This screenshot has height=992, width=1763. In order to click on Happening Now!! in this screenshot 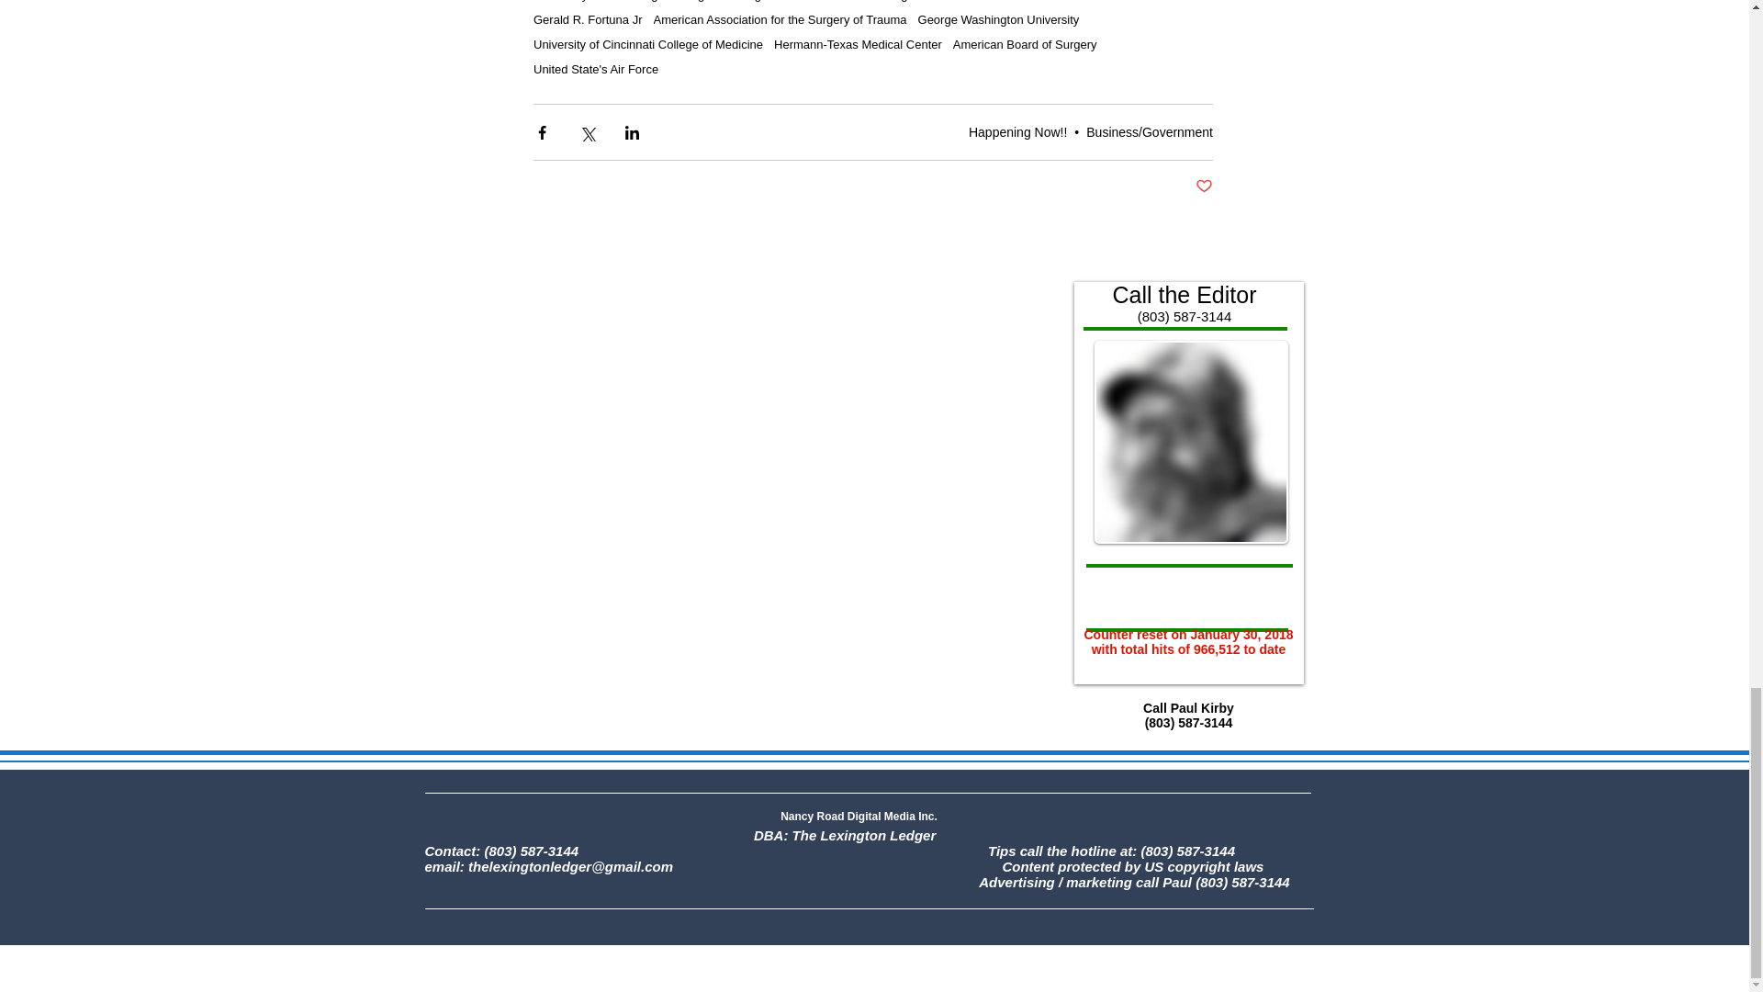, I will do `click(1017, 132)`.